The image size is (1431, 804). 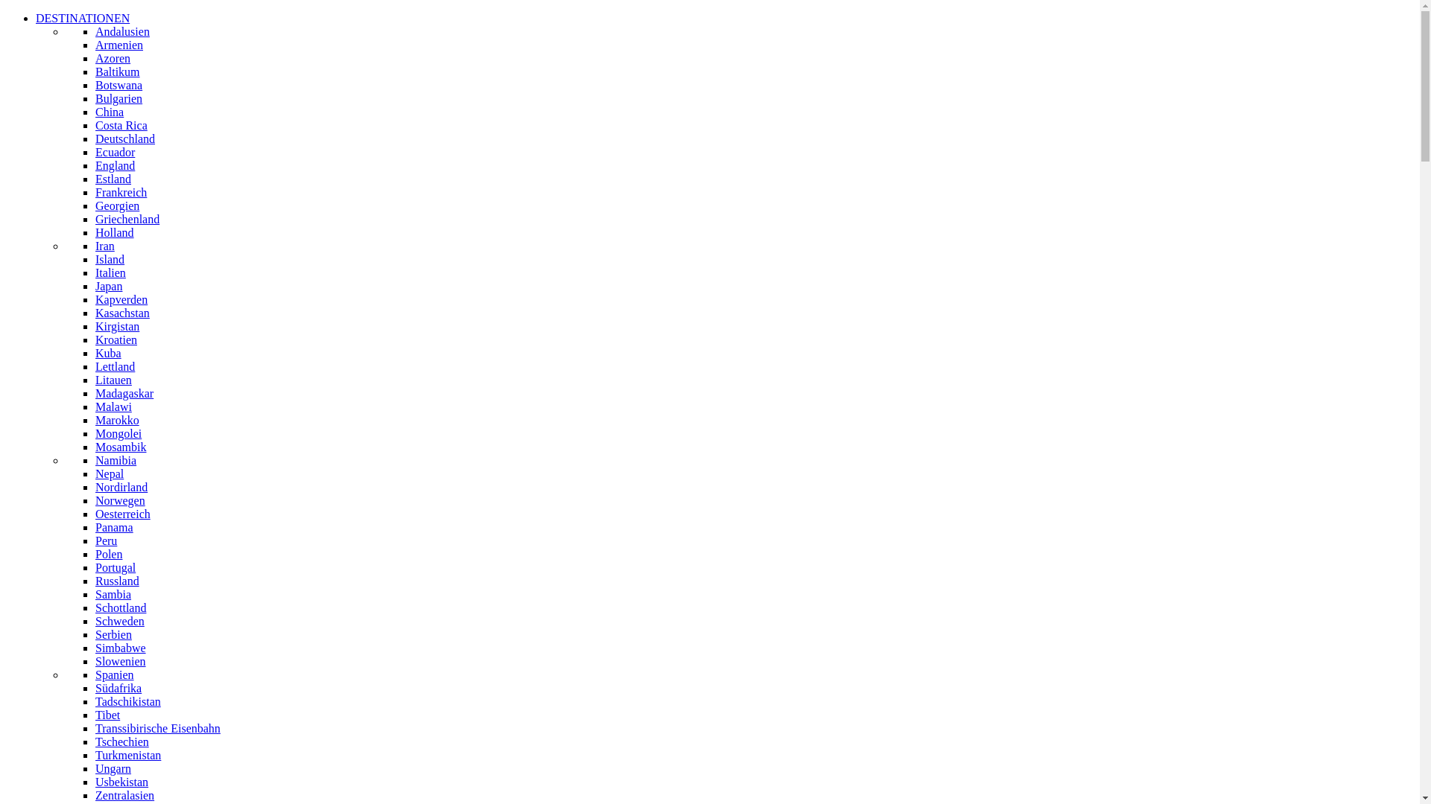 I want to click on Italien, so click(x=110, y=272).